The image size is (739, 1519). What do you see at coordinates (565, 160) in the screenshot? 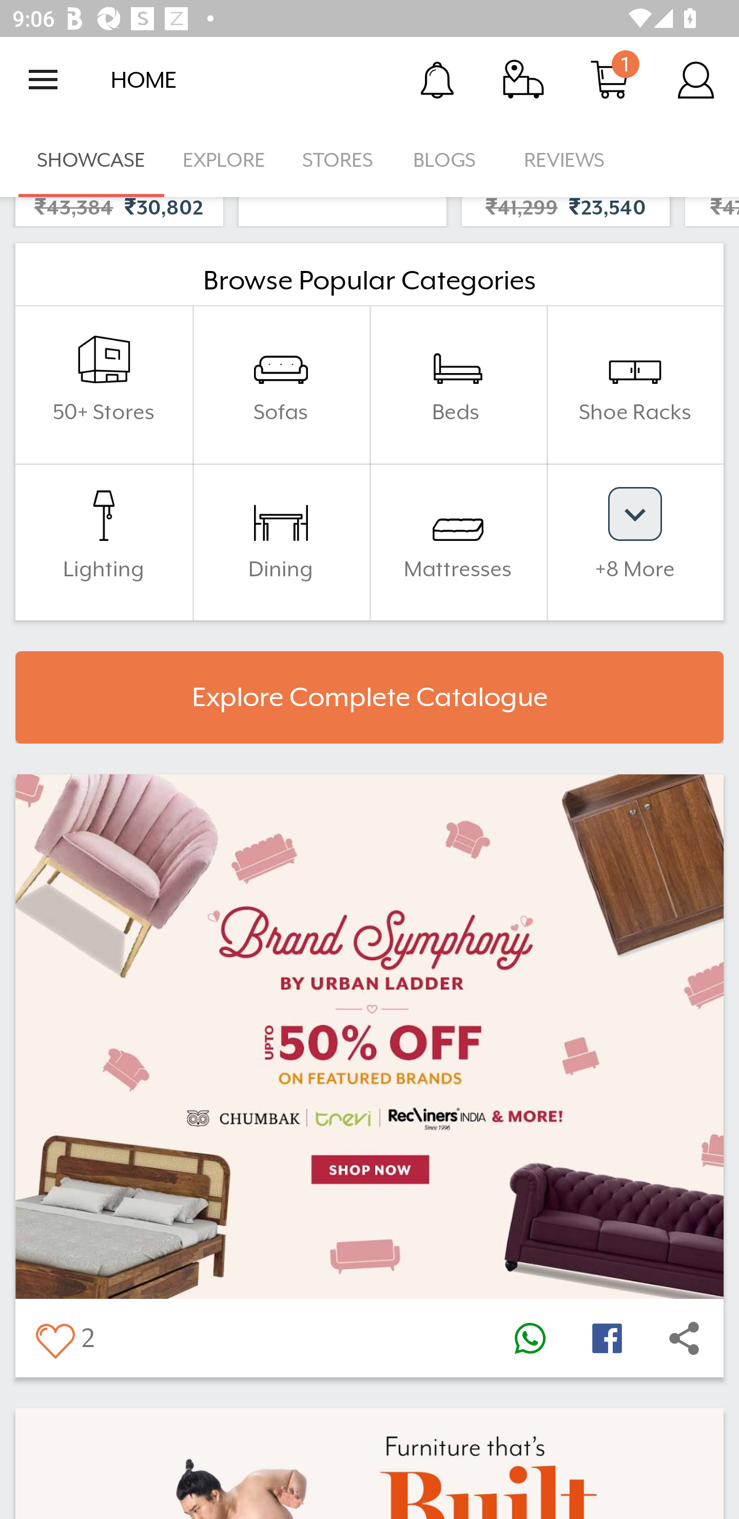
I see `REVIEWS` at bounding box center [565, 160].